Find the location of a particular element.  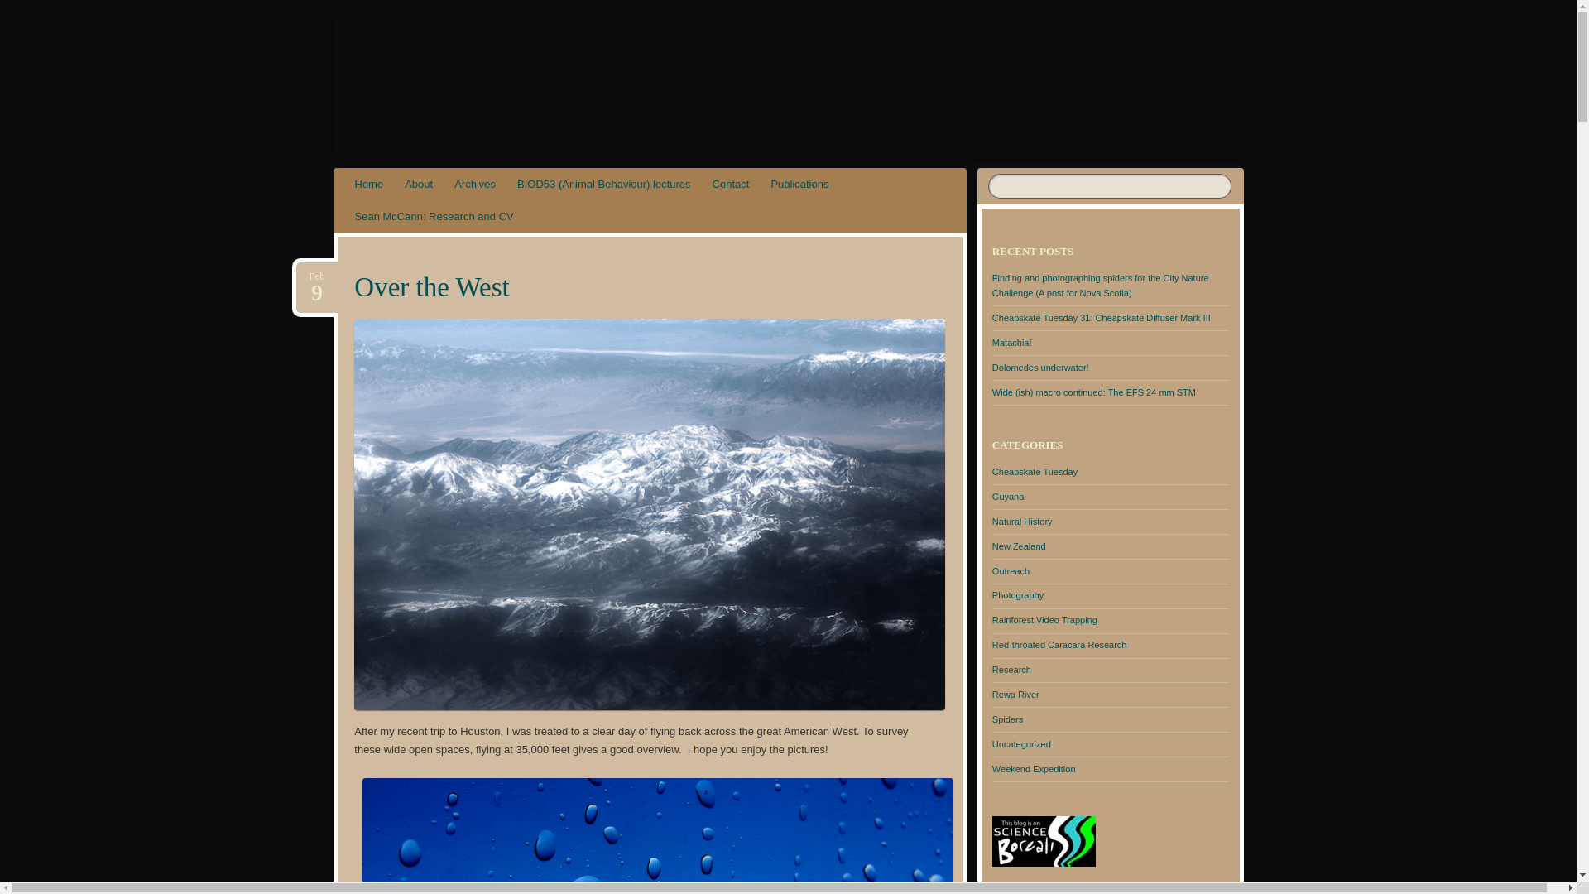

Search is located at coordinates (475, 184).